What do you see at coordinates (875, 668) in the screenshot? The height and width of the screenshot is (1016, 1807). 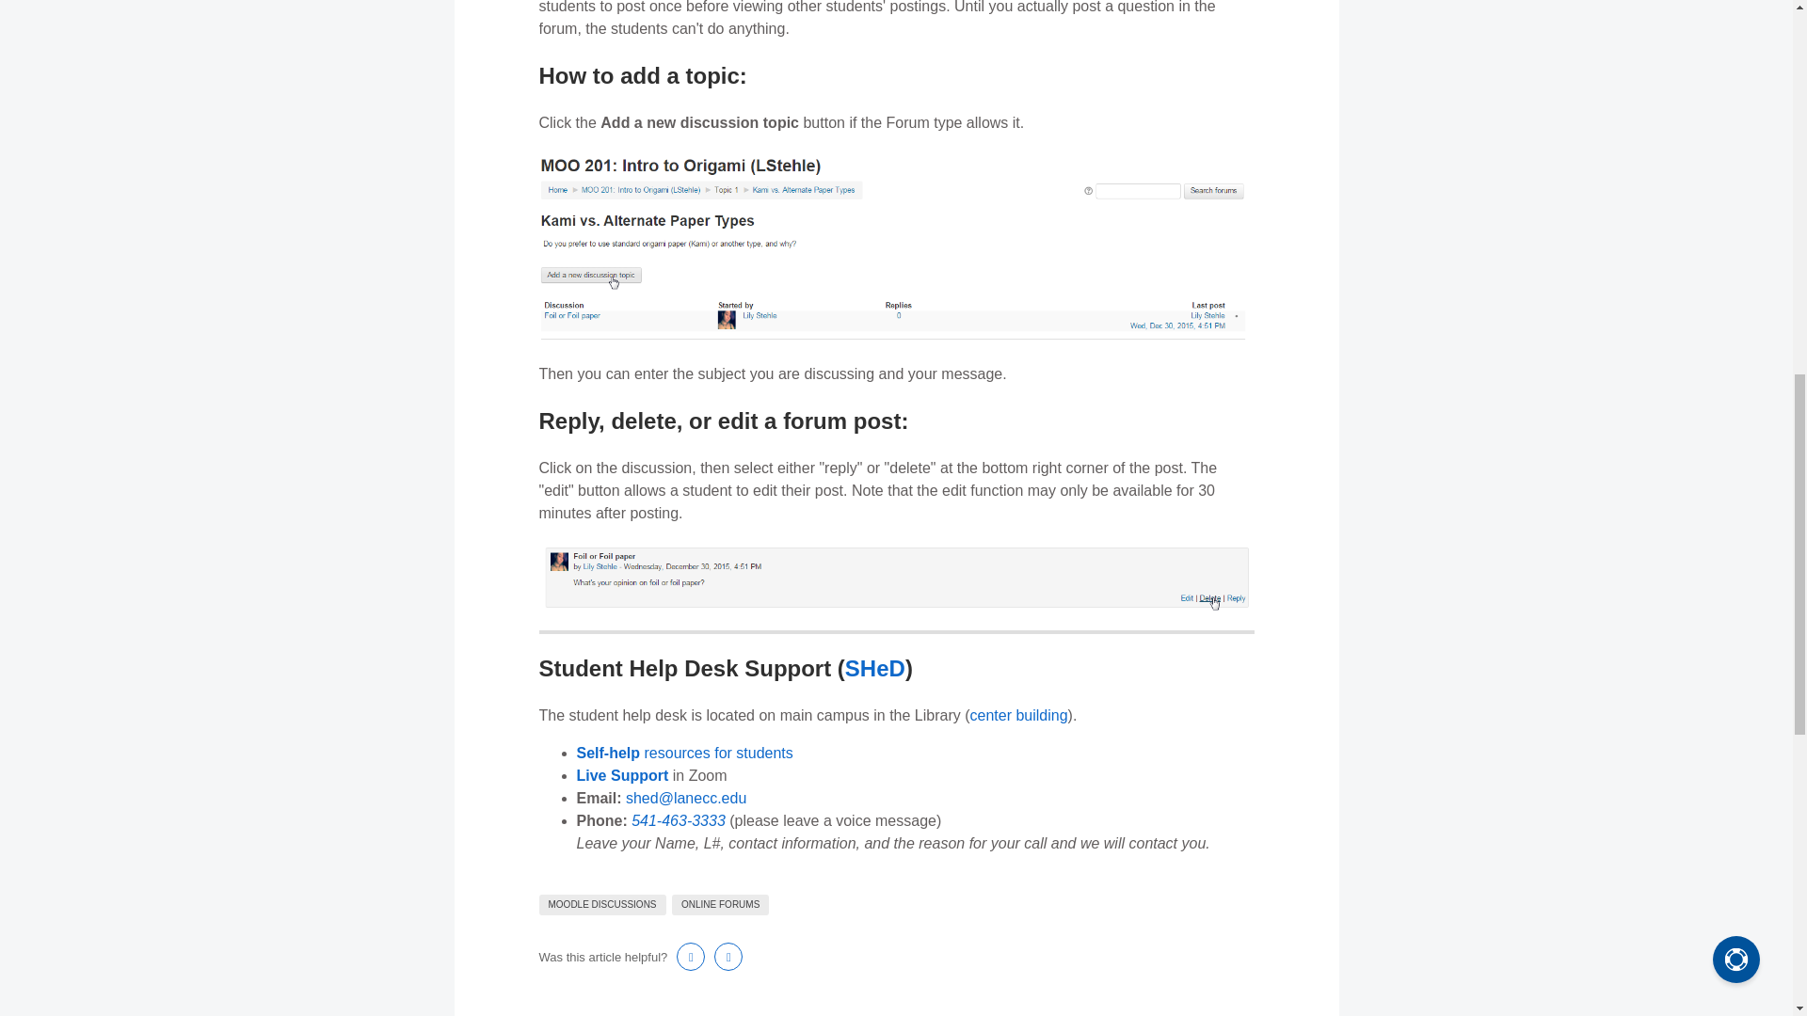 I see `Student Help Desk Information` at bounding box center [875, 668].